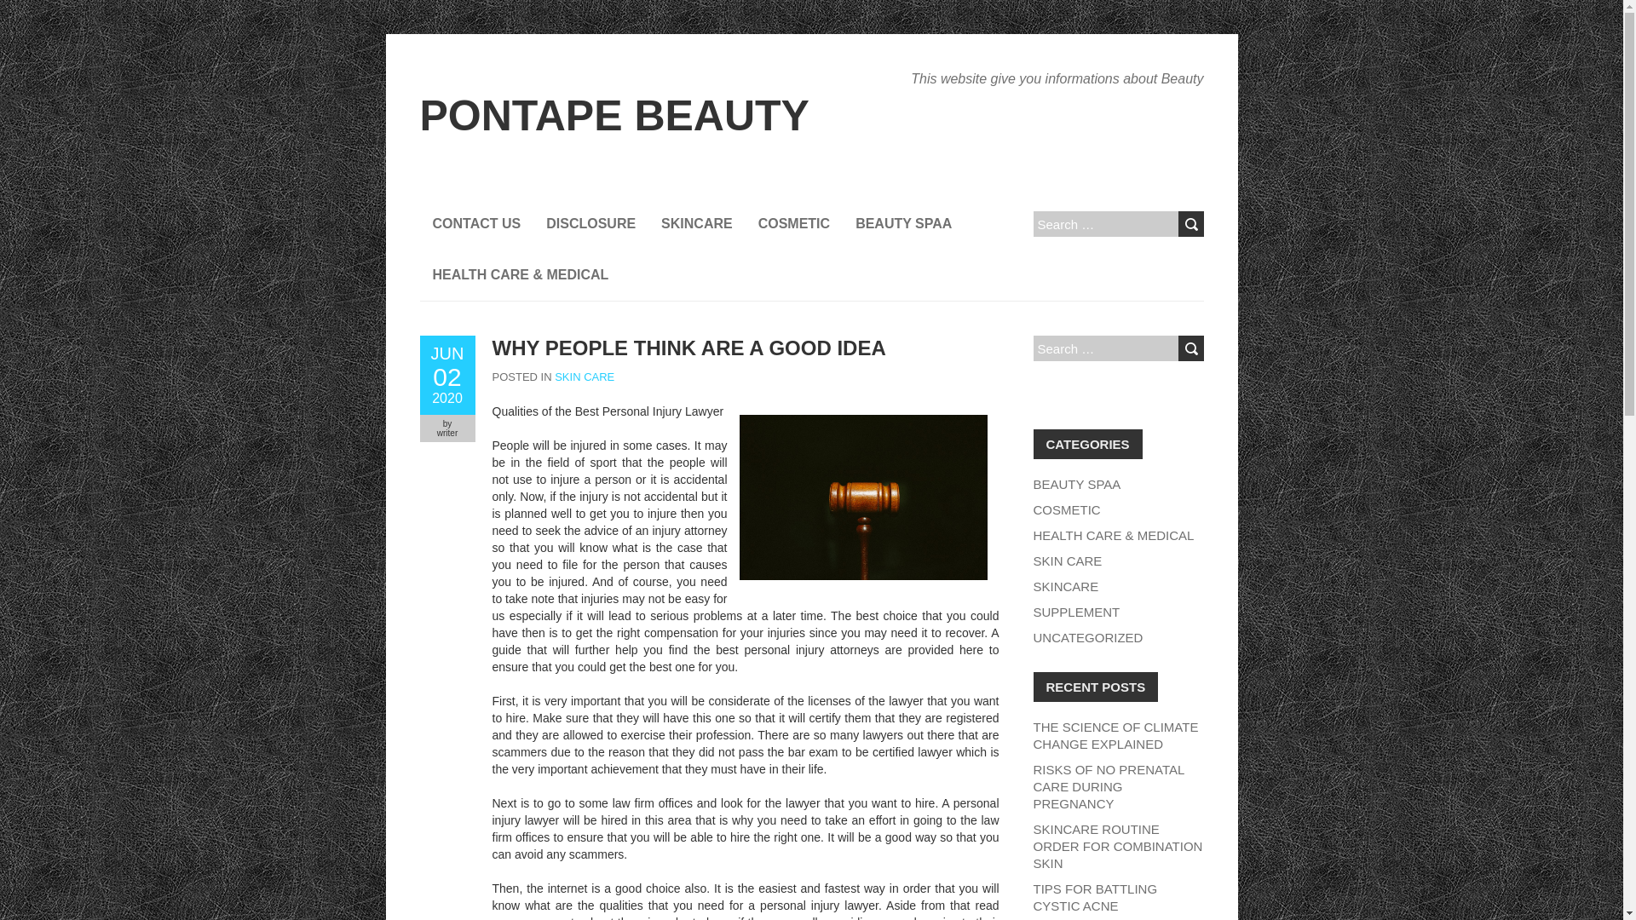  I want to click on SKIN CARE, so click(585, 377).